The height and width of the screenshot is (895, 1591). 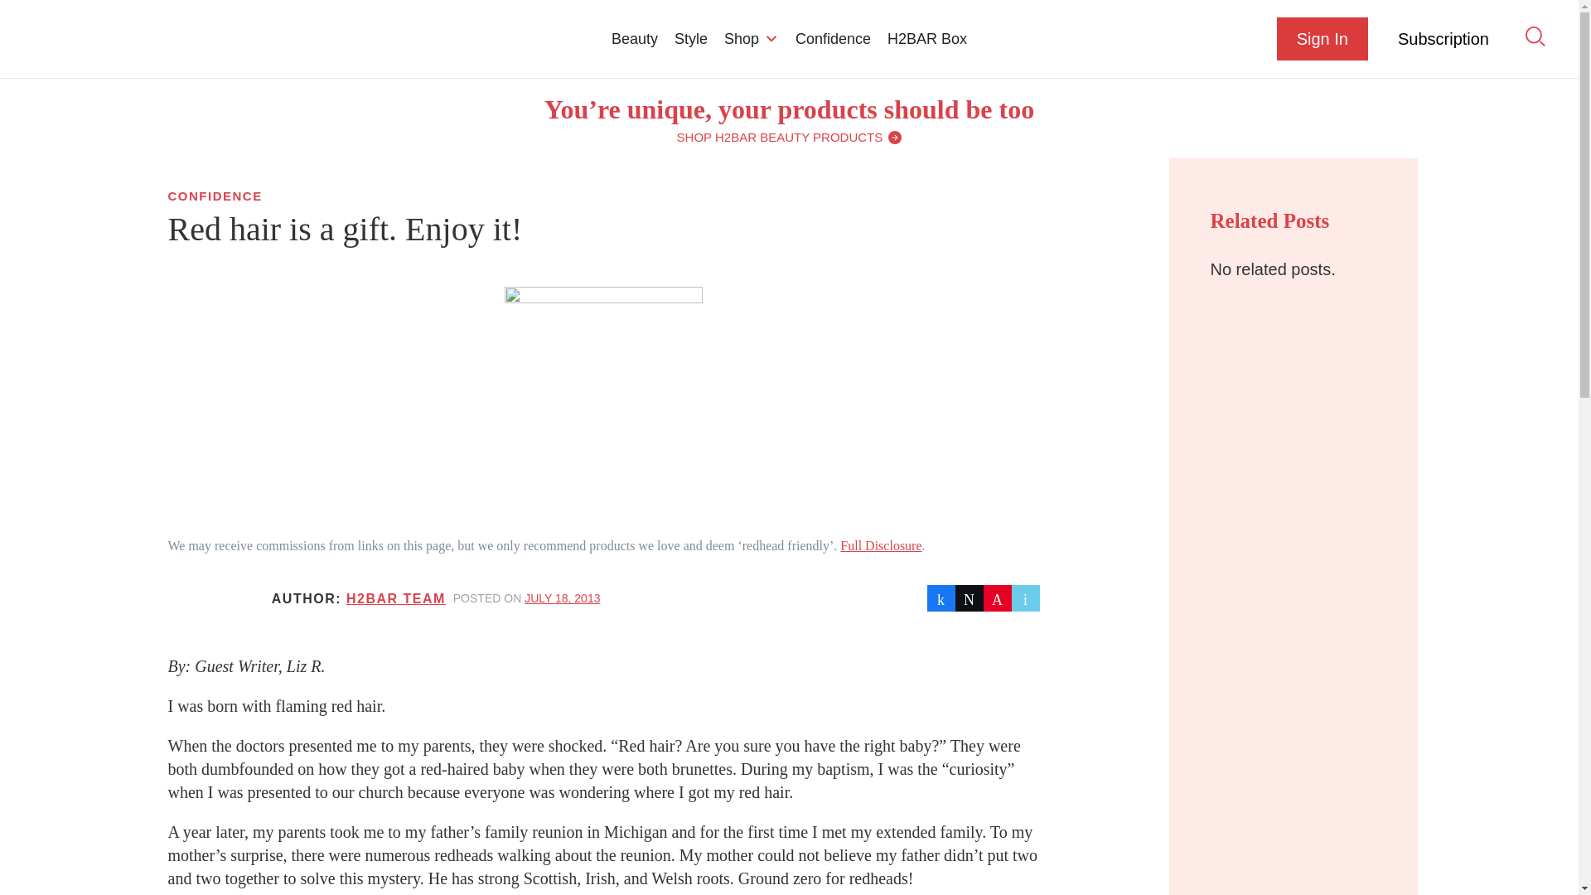 I want to click on Full Disclosure, so click(x=880, y=545).